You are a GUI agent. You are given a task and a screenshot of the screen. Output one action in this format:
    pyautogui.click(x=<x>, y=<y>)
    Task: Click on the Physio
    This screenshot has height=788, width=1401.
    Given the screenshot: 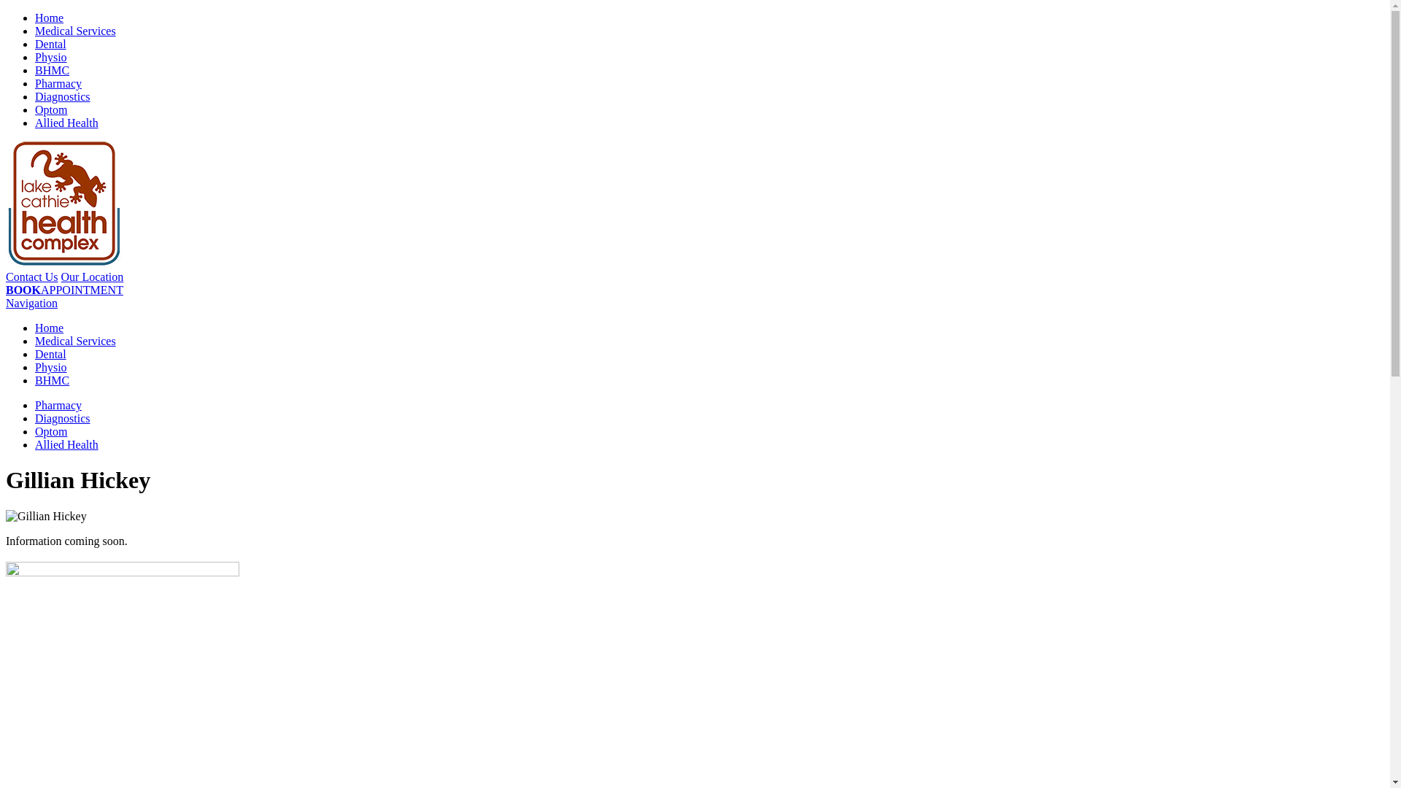 What is the action you would take?
    pyautogui.click(x=51, y=368)
    